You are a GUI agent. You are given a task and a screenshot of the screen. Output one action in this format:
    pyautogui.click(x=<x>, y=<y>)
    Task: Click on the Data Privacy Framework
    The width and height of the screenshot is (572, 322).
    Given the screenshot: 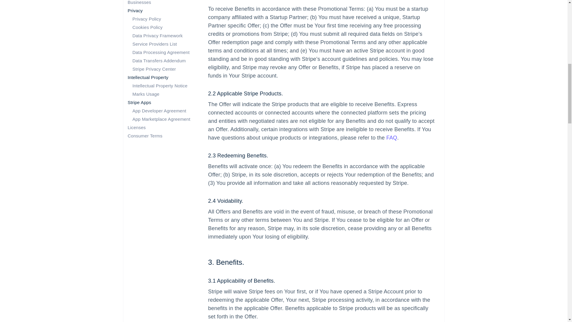 What is the action you would take?
    pyautogui.click(x=157, y=36)
    